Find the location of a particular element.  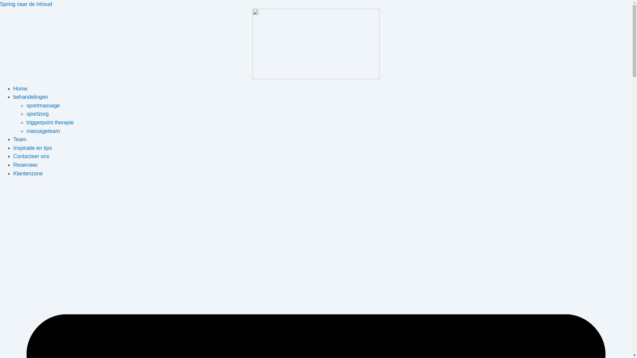

Contacteer ons is located at coordinates (31, 156).